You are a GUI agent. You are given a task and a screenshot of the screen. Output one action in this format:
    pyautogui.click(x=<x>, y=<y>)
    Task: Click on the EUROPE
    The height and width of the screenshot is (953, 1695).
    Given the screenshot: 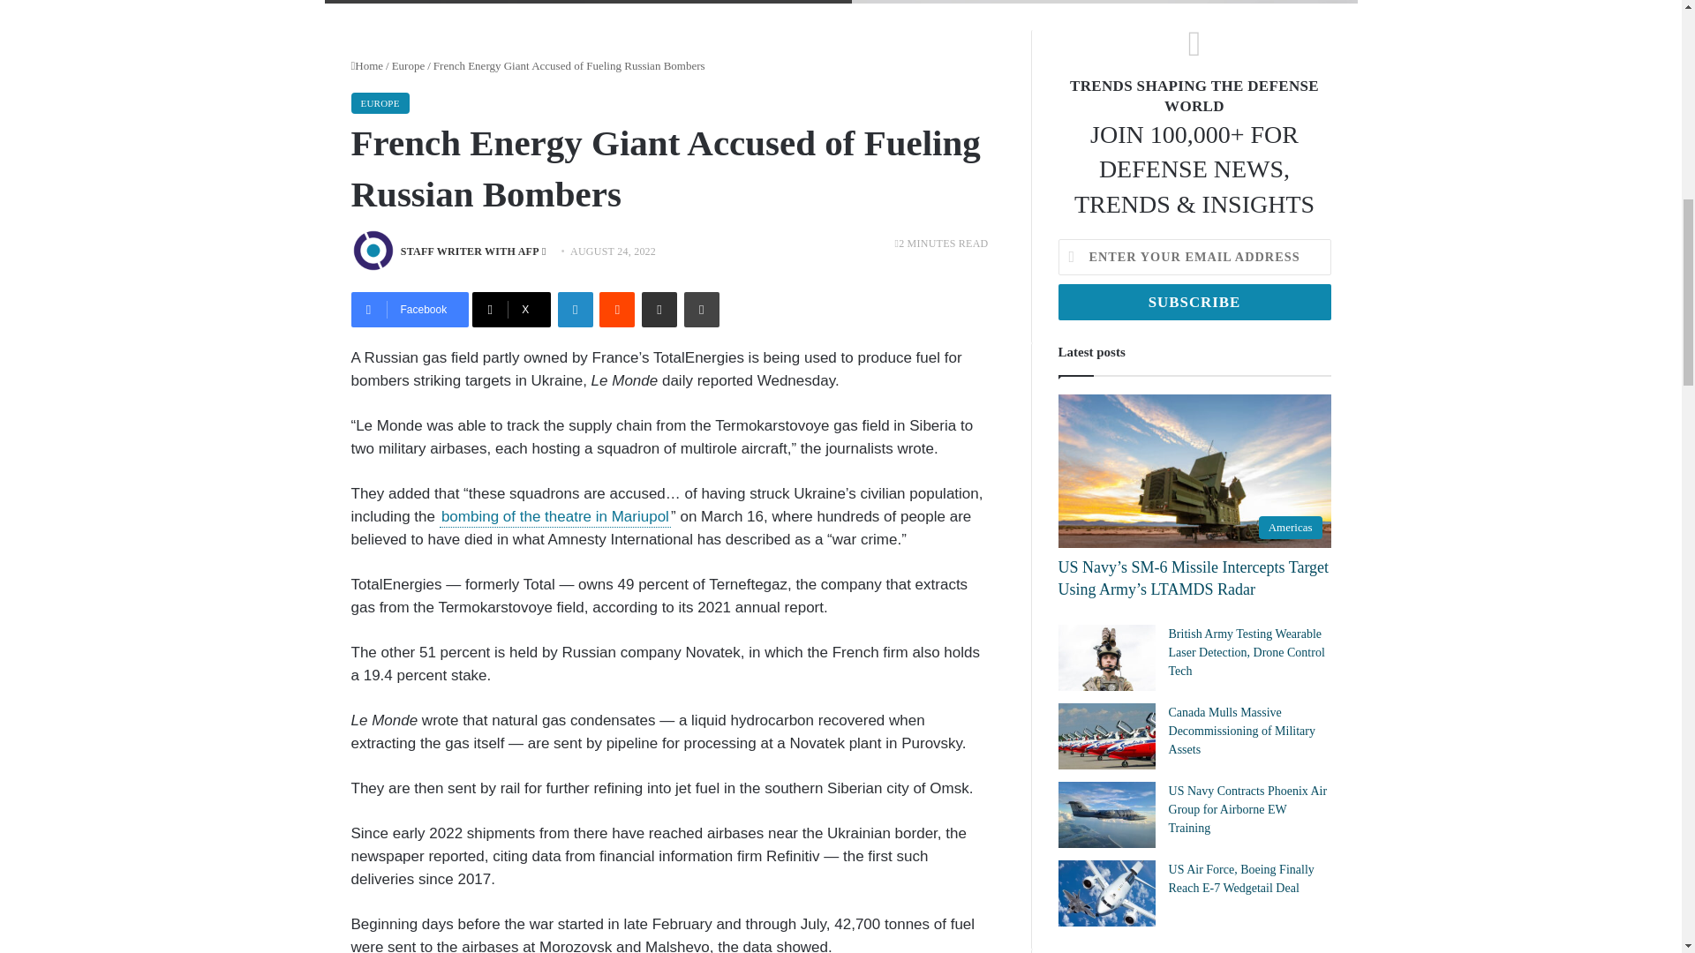 What is the action you would take?
    pyautogui.click(x=380, y=102)
    